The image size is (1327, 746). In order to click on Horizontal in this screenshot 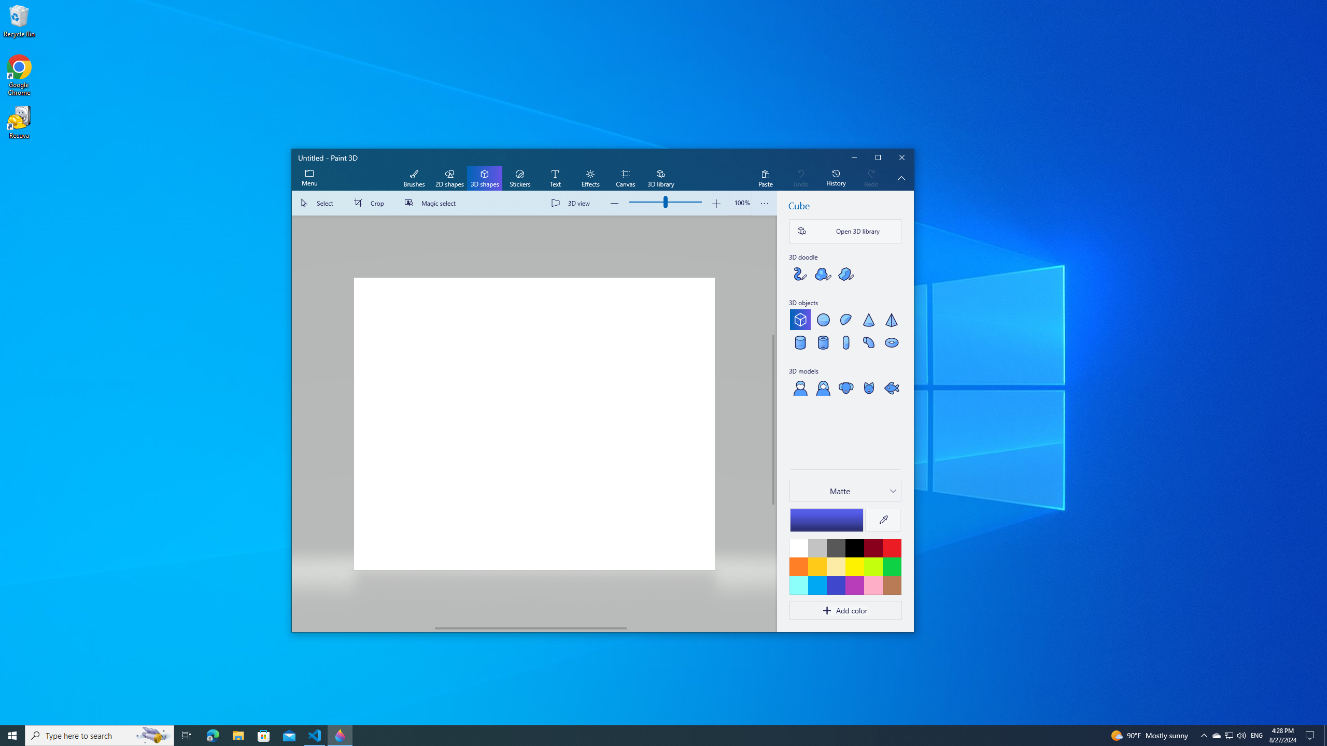, I will do `click(531, 628)`.